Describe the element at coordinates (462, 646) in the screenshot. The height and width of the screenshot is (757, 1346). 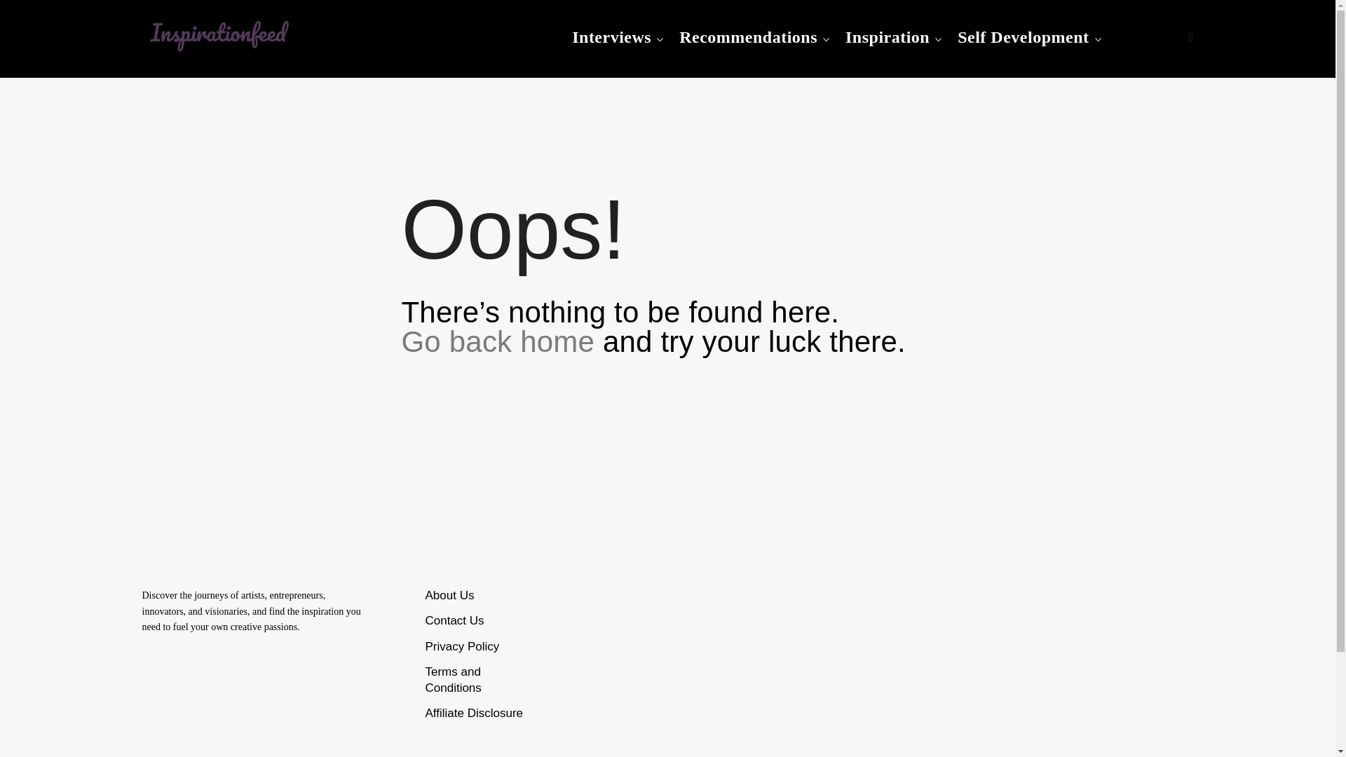
I see `Privacy Policy` at that location.